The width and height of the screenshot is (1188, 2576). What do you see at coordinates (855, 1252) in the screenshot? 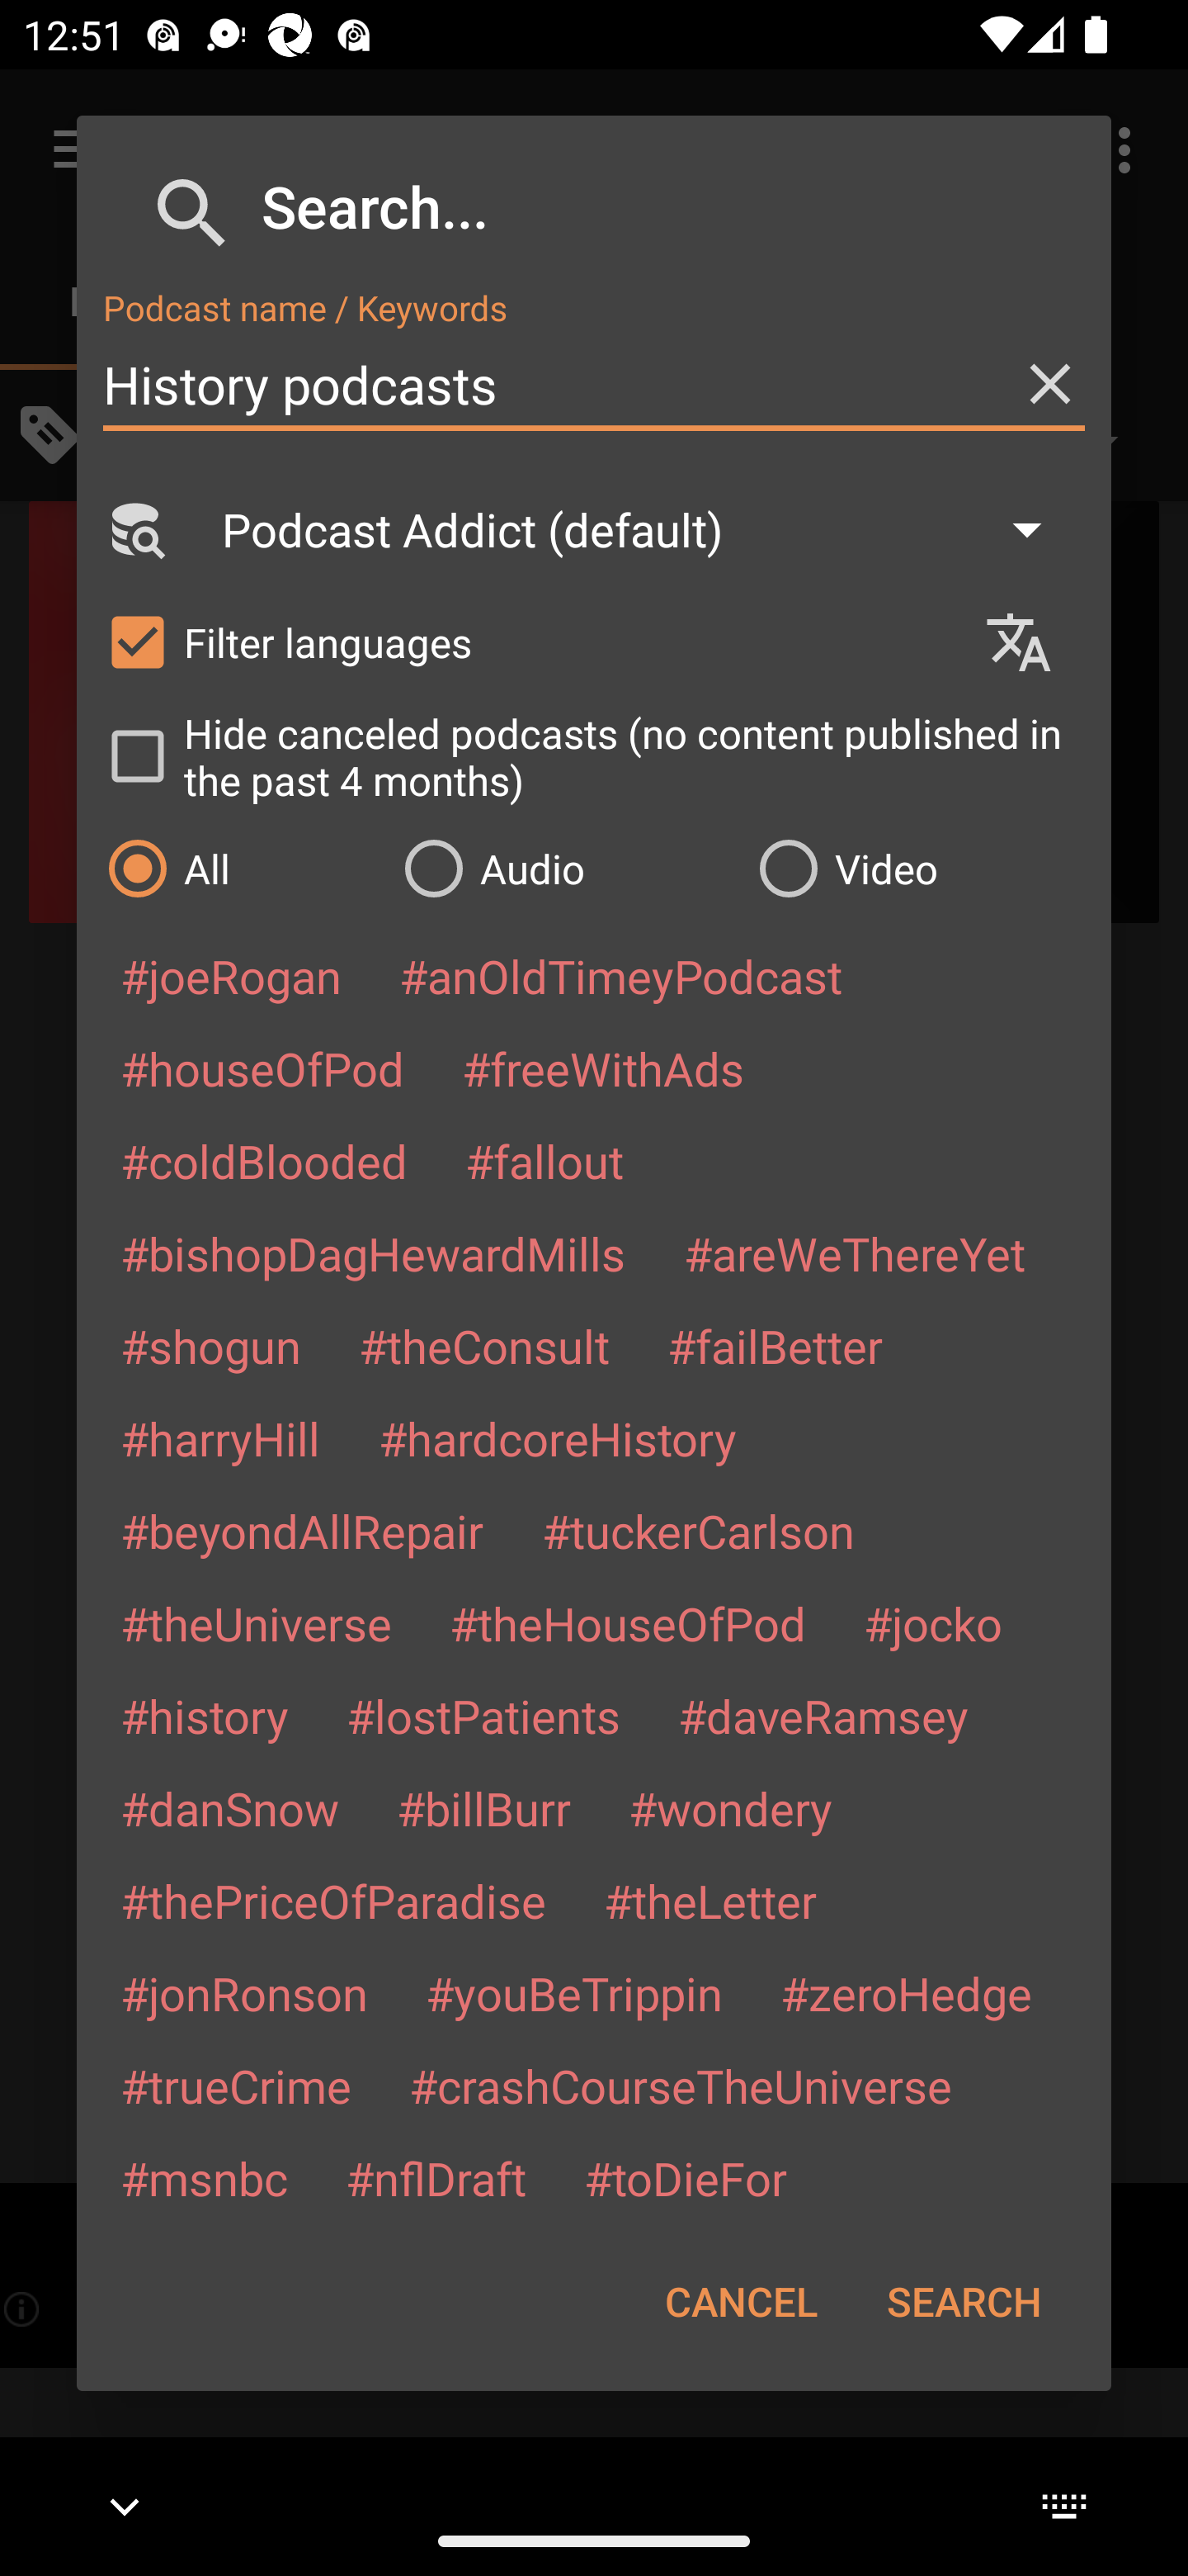
I see `#areWeThereYet` at bounding box center [855, 1252].